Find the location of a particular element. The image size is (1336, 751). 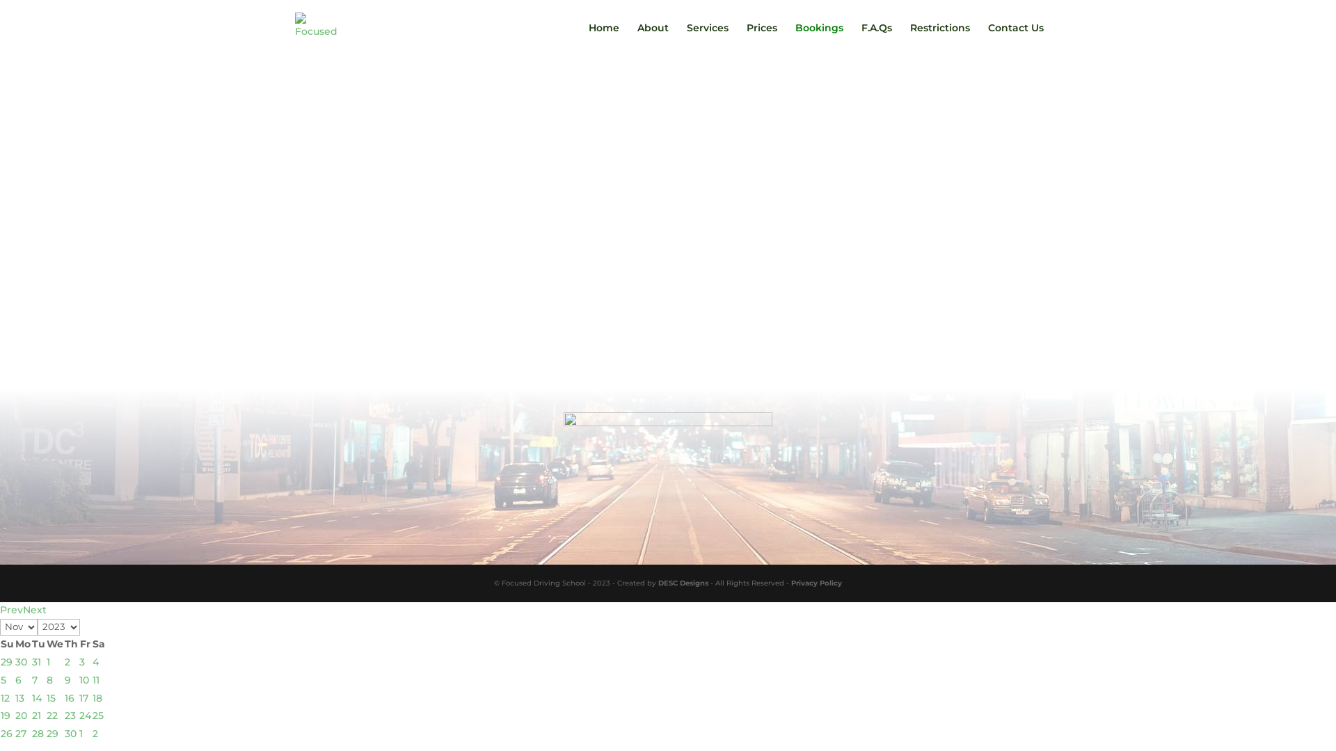

Contact Us is located at coordinates (1016, 39).